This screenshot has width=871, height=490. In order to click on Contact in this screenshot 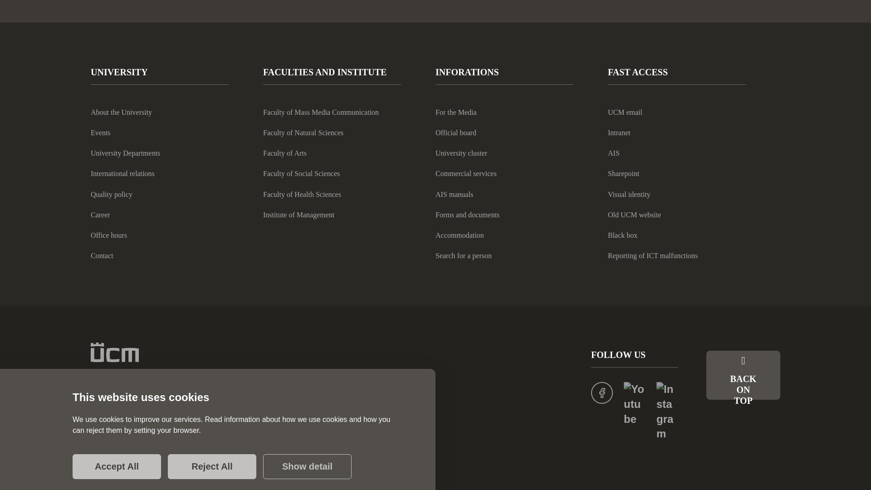, I will do `click(102, 255)`.